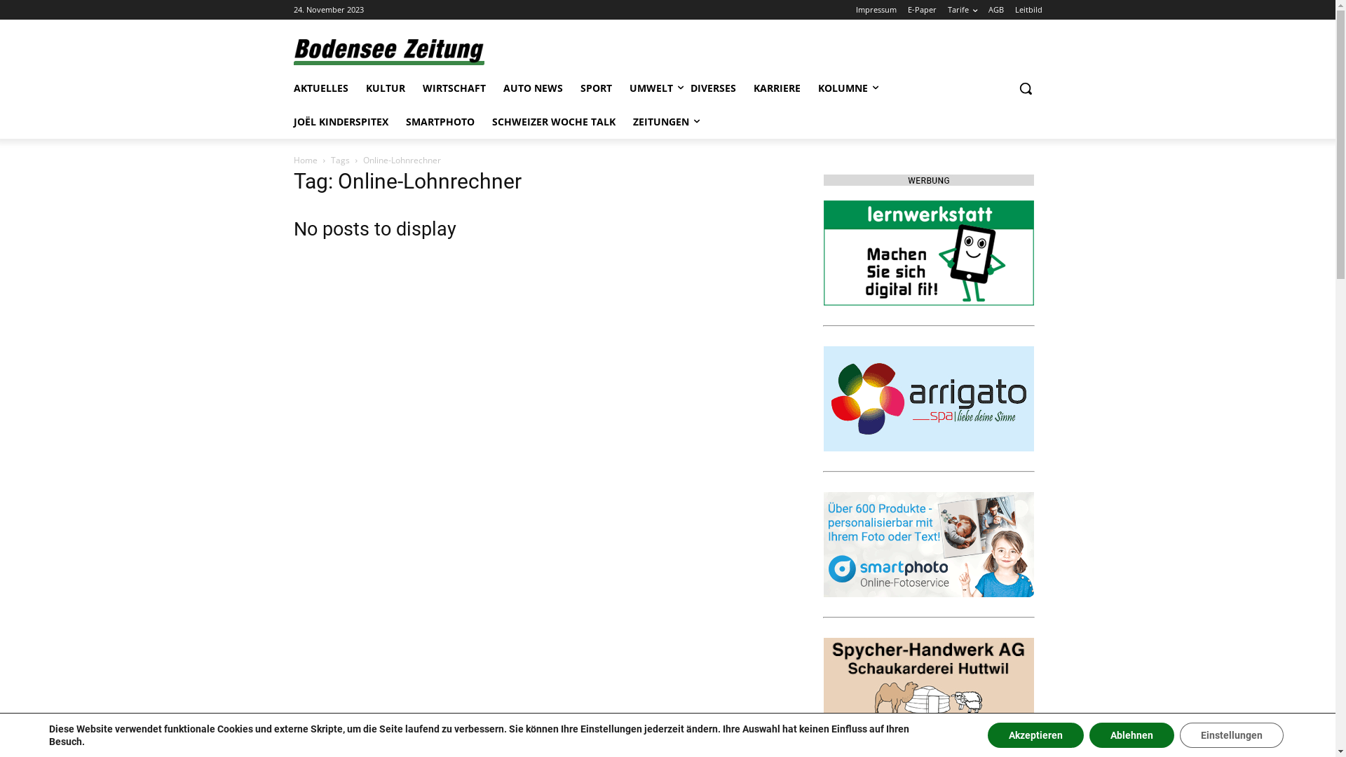 The width and height of the screenshot is (1346, 757). Describe the element at coordinates (386, 88) in the screenshot. I see `KULTUR` at that location.